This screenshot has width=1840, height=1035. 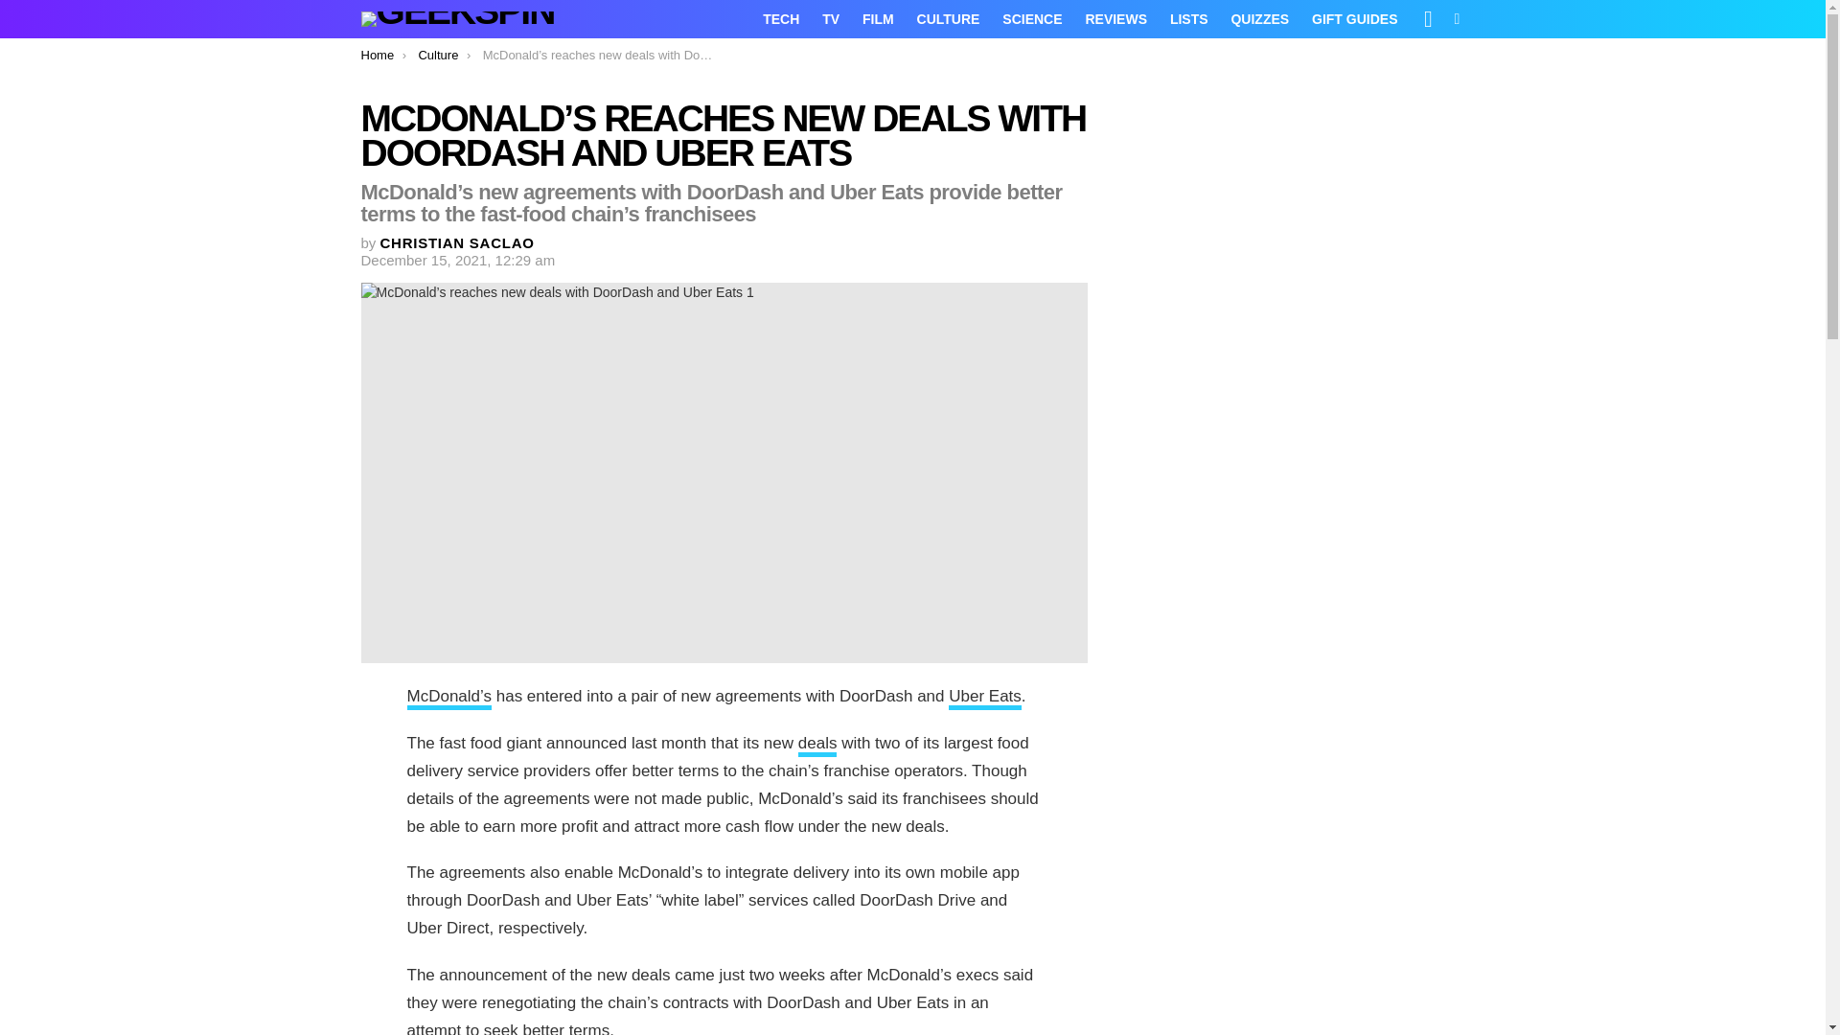 What do you see at coordinates (1355, 19) in the screenshot?
I see `GIFT GUIDES` at bounding box center [1355, 19].